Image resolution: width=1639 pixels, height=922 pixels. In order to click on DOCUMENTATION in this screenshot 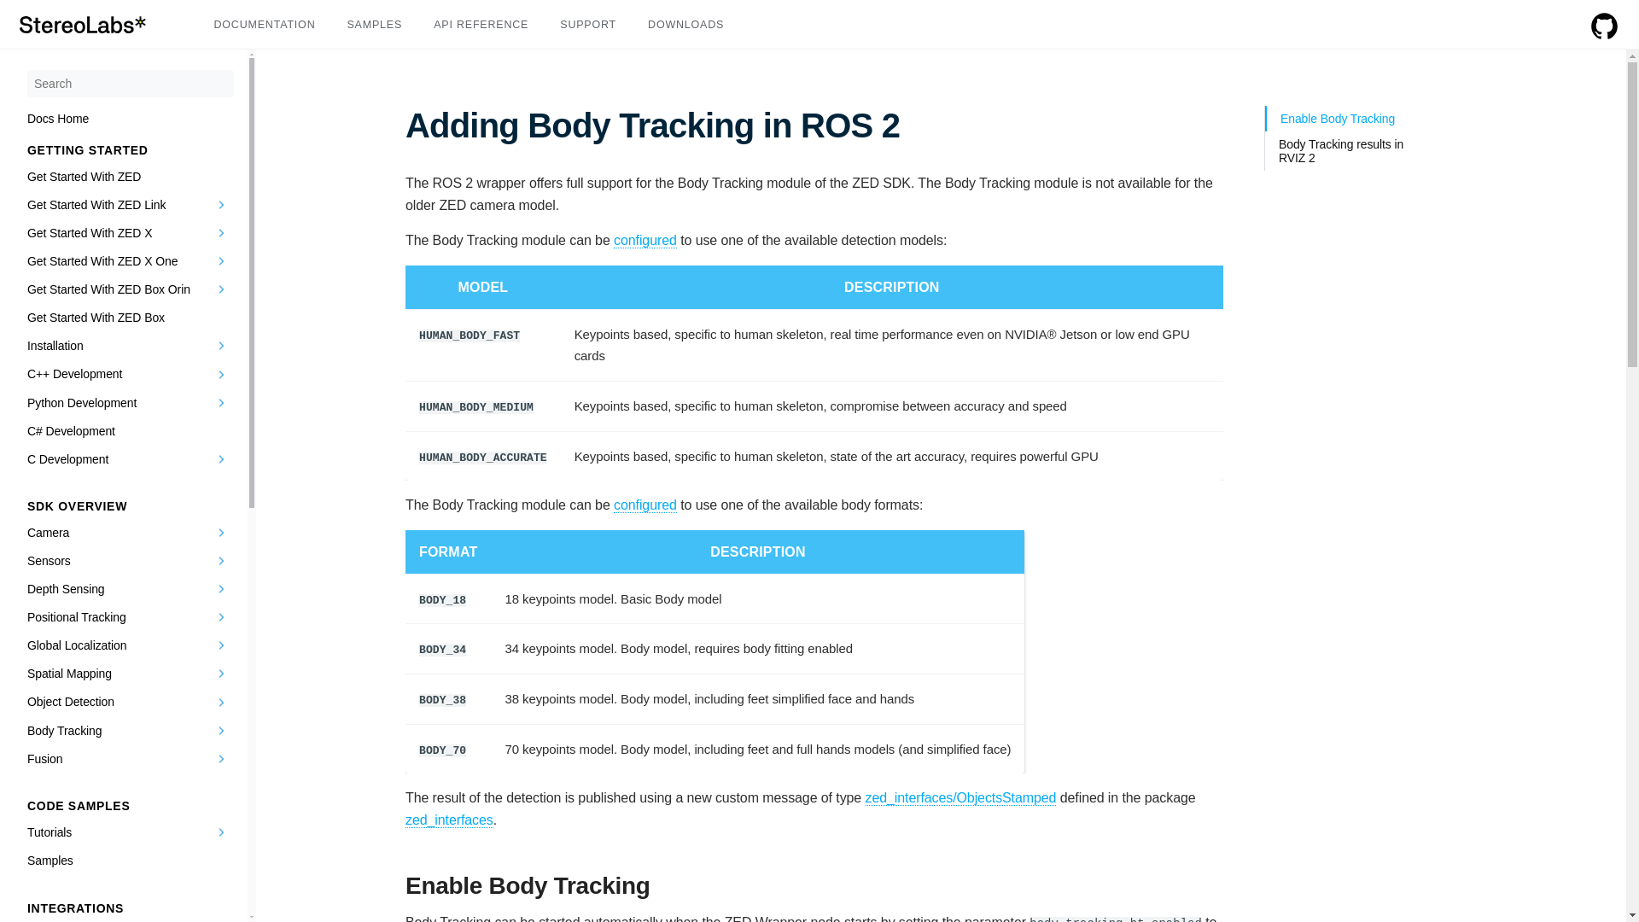, I will do `click(263, 24)`.